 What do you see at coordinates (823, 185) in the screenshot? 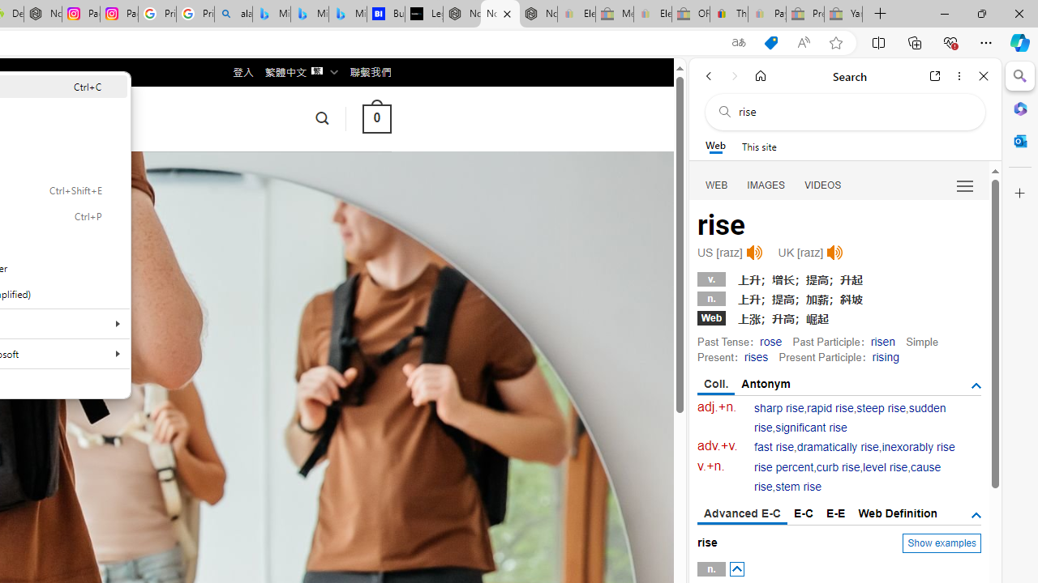
I see `Search Filter, VIDEOS` at bounding box center [823, 185].